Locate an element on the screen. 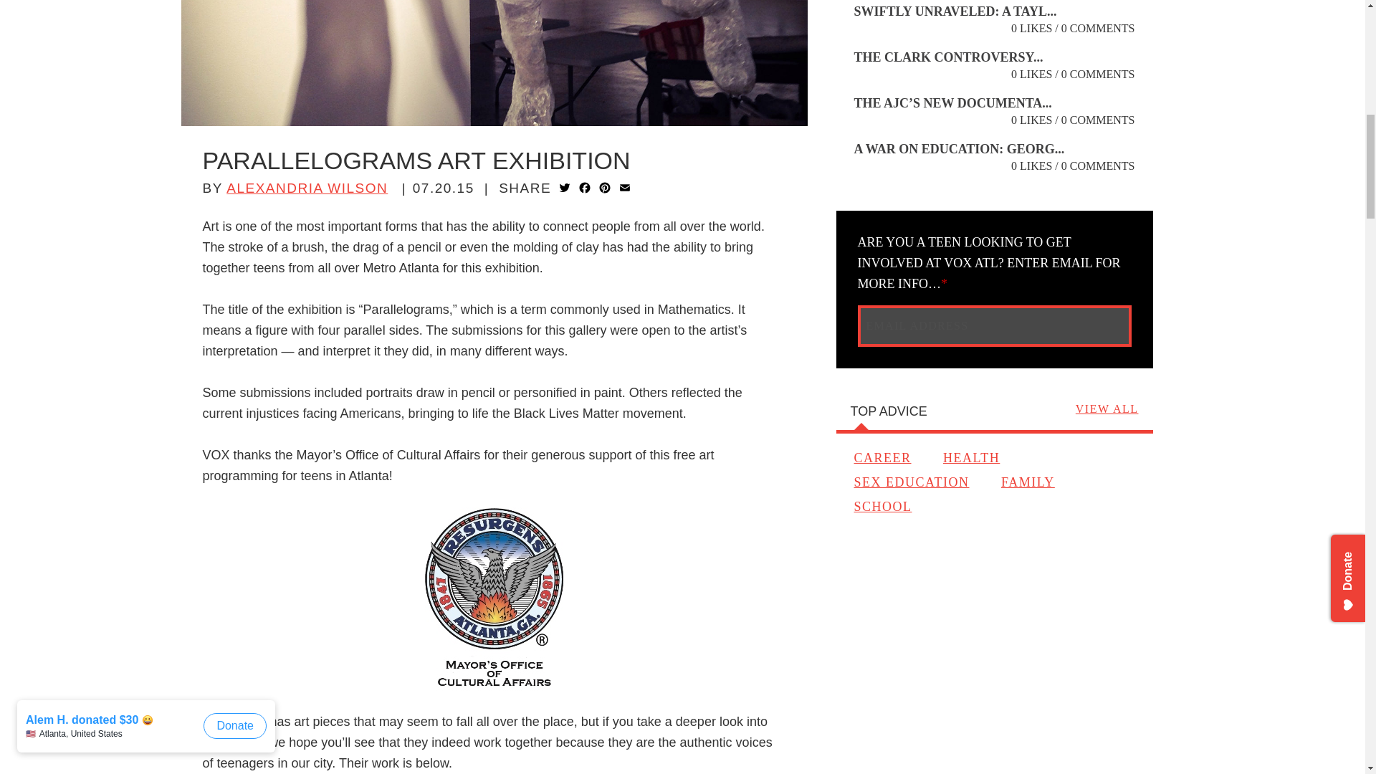  Email is located at coordinates (625, 189).